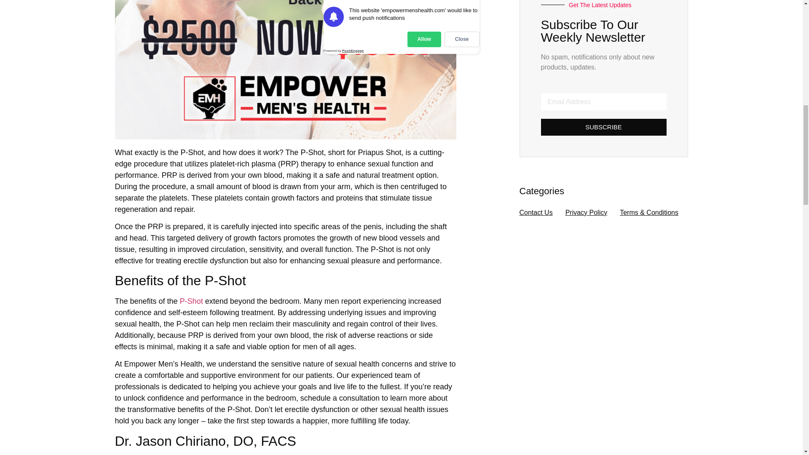 The height and width of the screenshot is (455, 809). Describe the element at coordinates (191, 301) in the screenshot. I see `P-Shot` at that location.